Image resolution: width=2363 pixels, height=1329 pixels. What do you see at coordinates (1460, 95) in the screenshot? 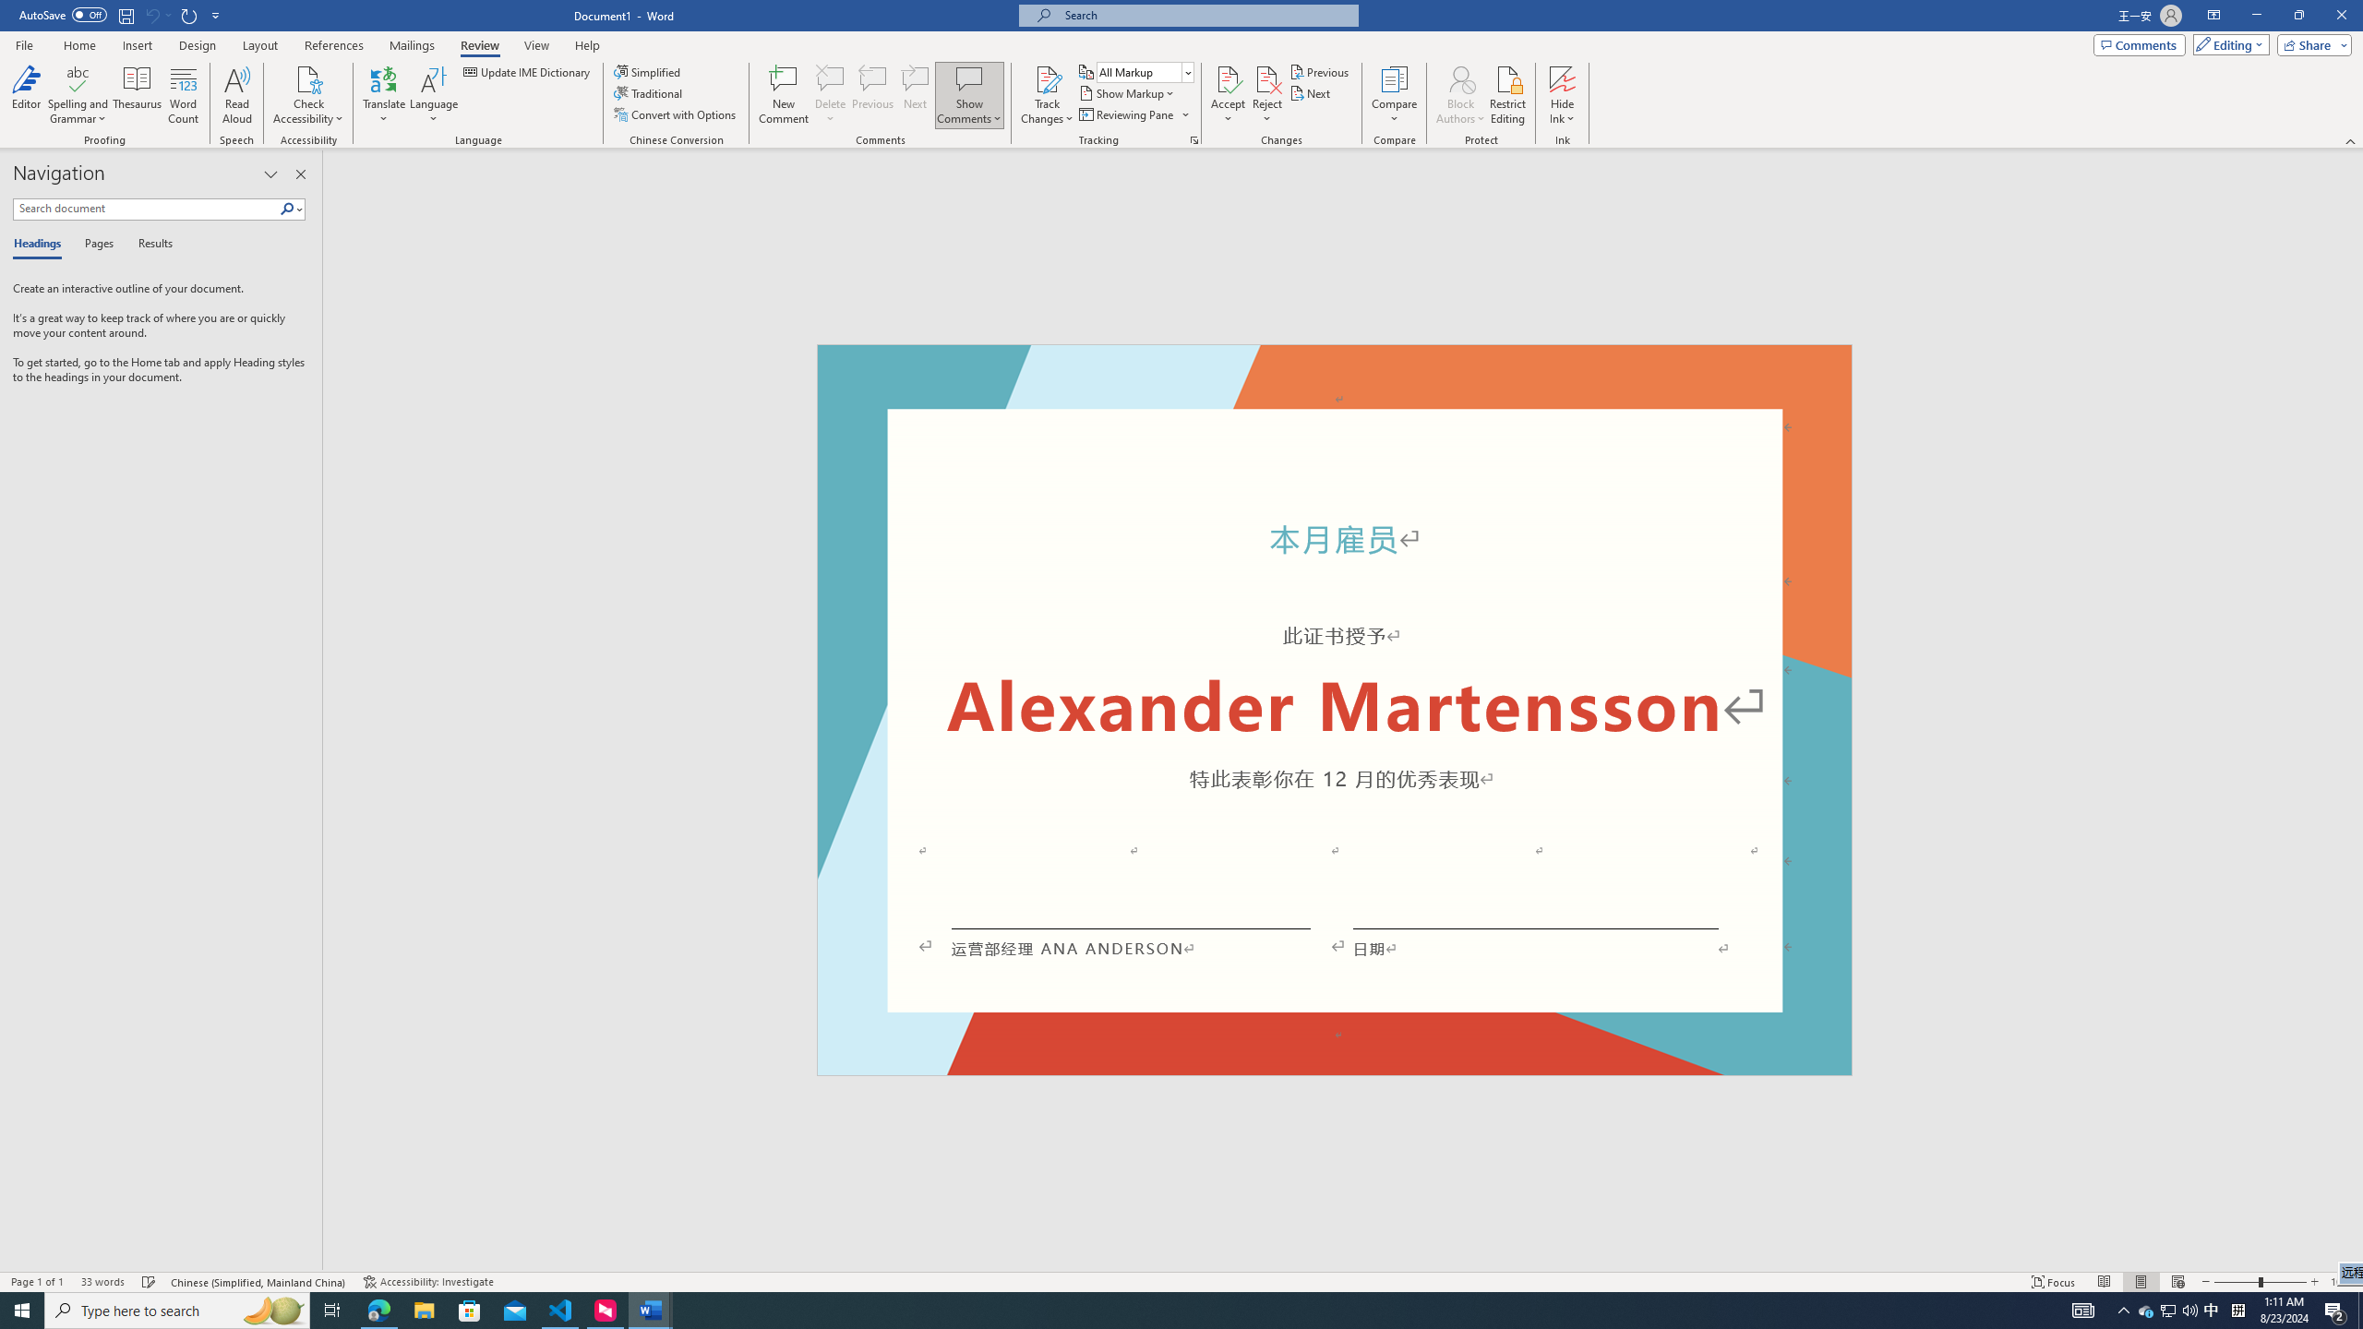
I see `Block Authors` at bounding box center [1460, 95].